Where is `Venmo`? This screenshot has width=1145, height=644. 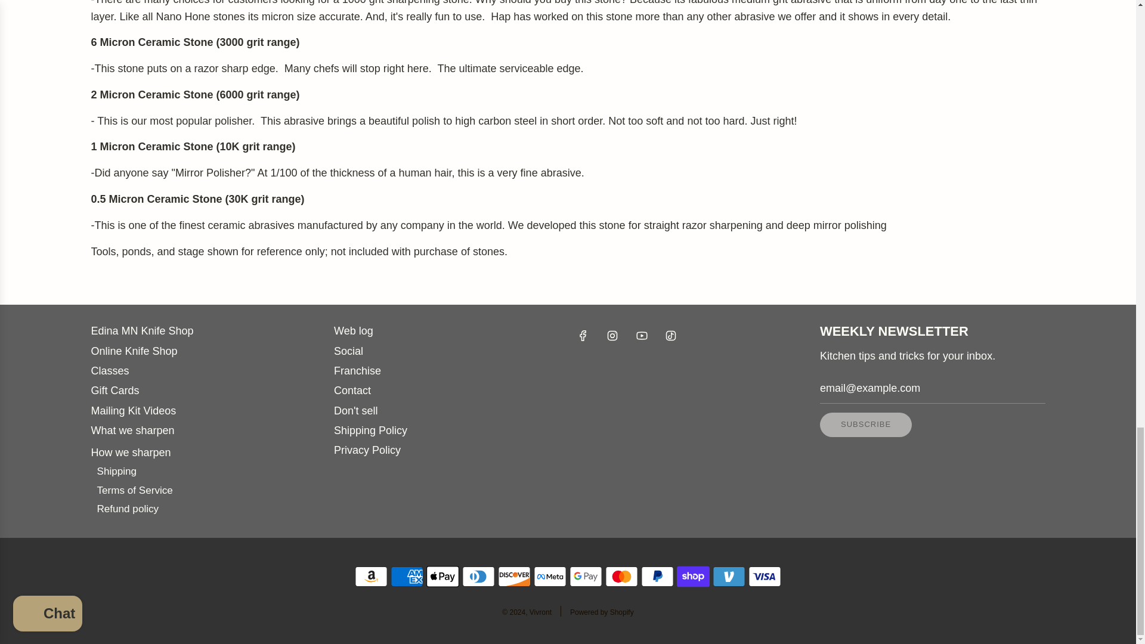 Venmo is located at coordinates (729, 577).